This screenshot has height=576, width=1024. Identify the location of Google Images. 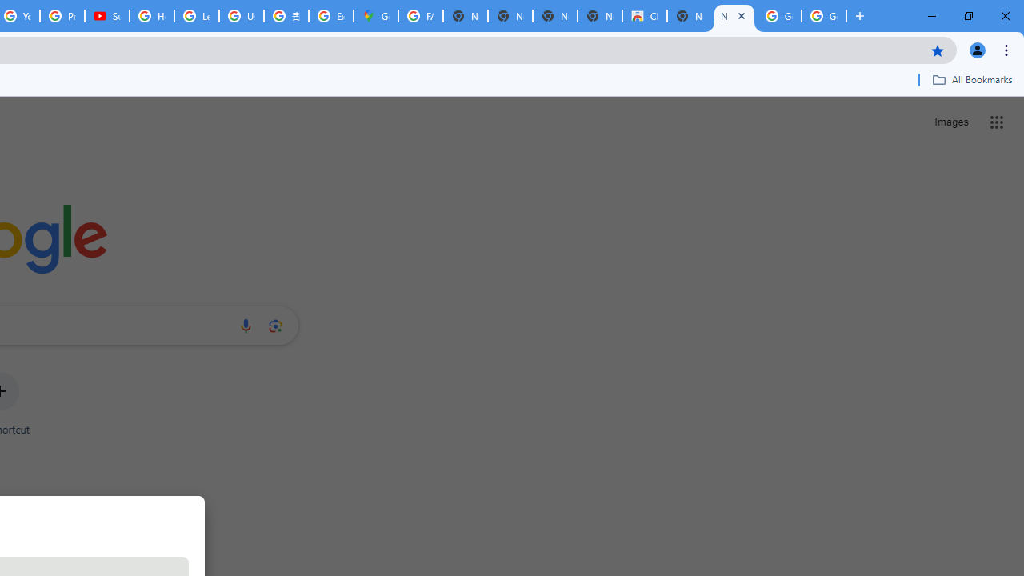
(779, 16).